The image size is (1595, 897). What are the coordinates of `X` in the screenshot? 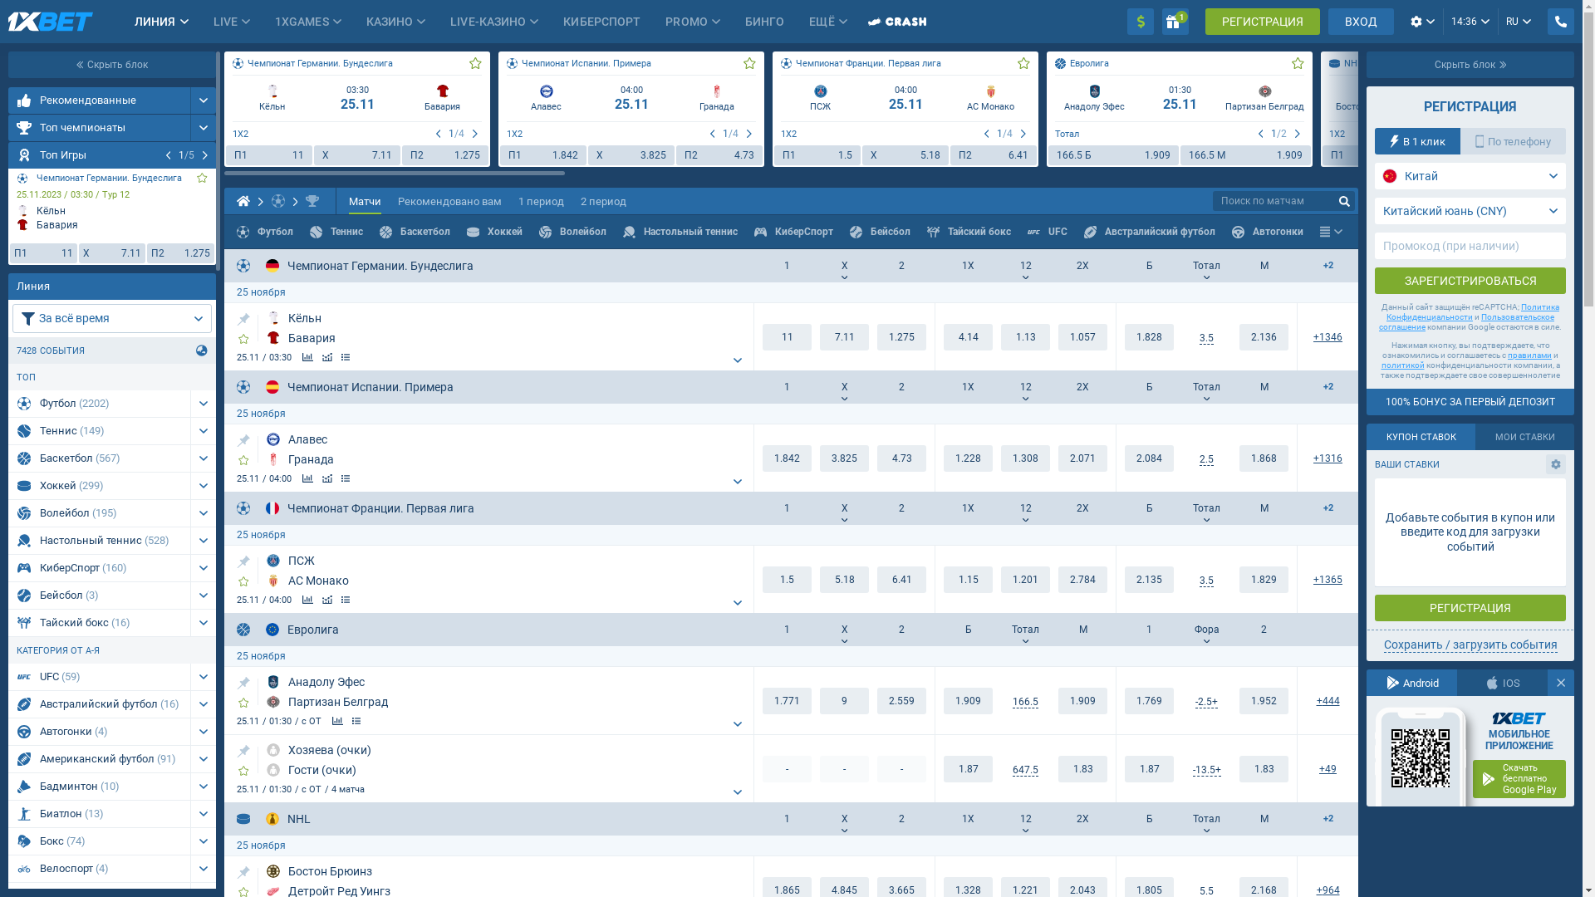 It's located at (844, 819).